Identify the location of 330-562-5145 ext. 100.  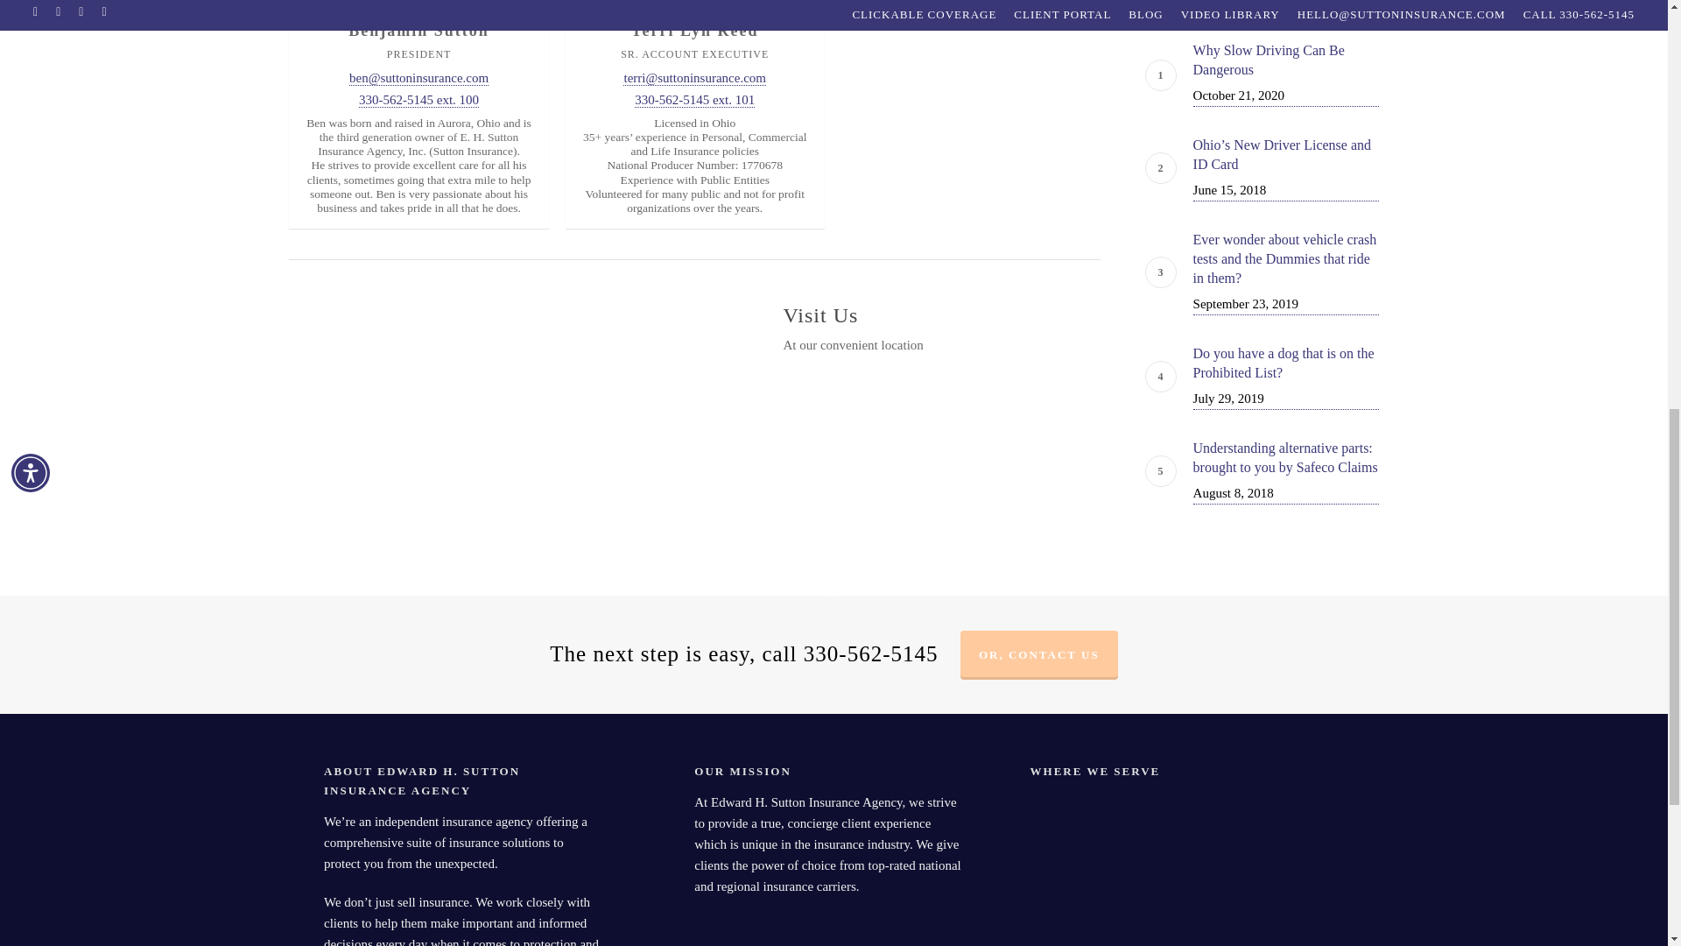
(418, 100).